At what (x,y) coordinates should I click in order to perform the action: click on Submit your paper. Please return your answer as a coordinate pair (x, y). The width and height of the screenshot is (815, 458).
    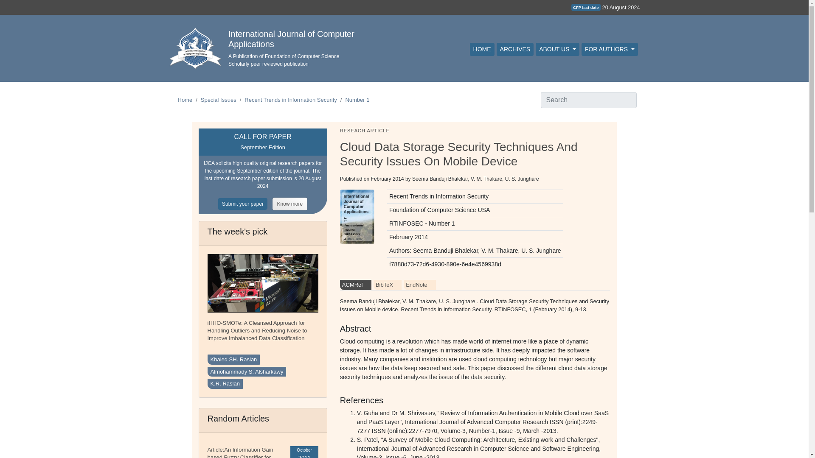
    Looking at the image, I should click on (245, 204).